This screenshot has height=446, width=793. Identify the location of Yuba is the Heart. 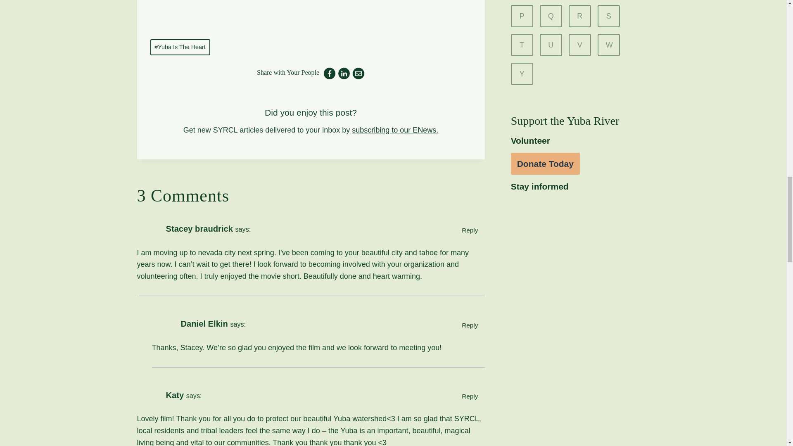
(311, 14).